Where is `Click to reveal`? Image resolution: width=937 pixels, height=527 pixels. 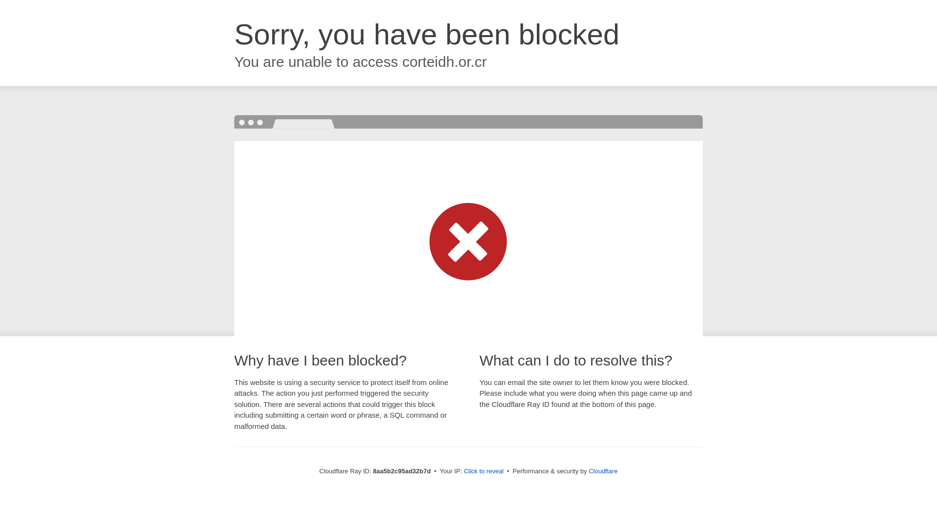
Click to reveal is located at coordinates (484, 471).